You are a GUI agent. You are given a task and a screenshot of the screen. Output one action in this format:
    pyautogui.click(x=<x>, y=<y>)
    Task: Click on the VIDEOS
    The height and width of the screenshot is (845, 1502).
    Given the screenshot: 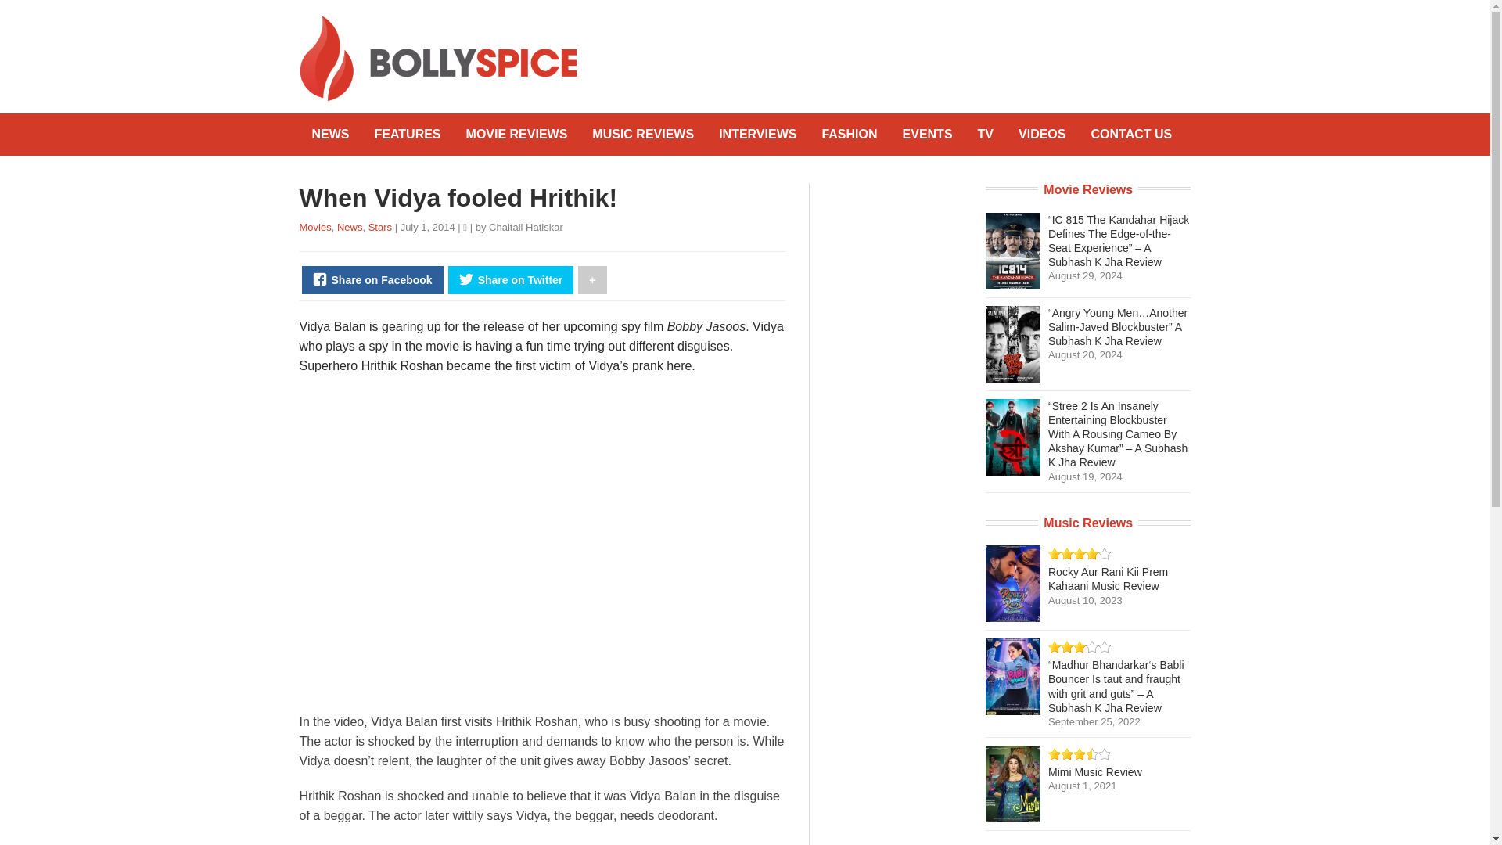 What is the action you would take?
    pyautogui.click(x=1042, y=135)
    